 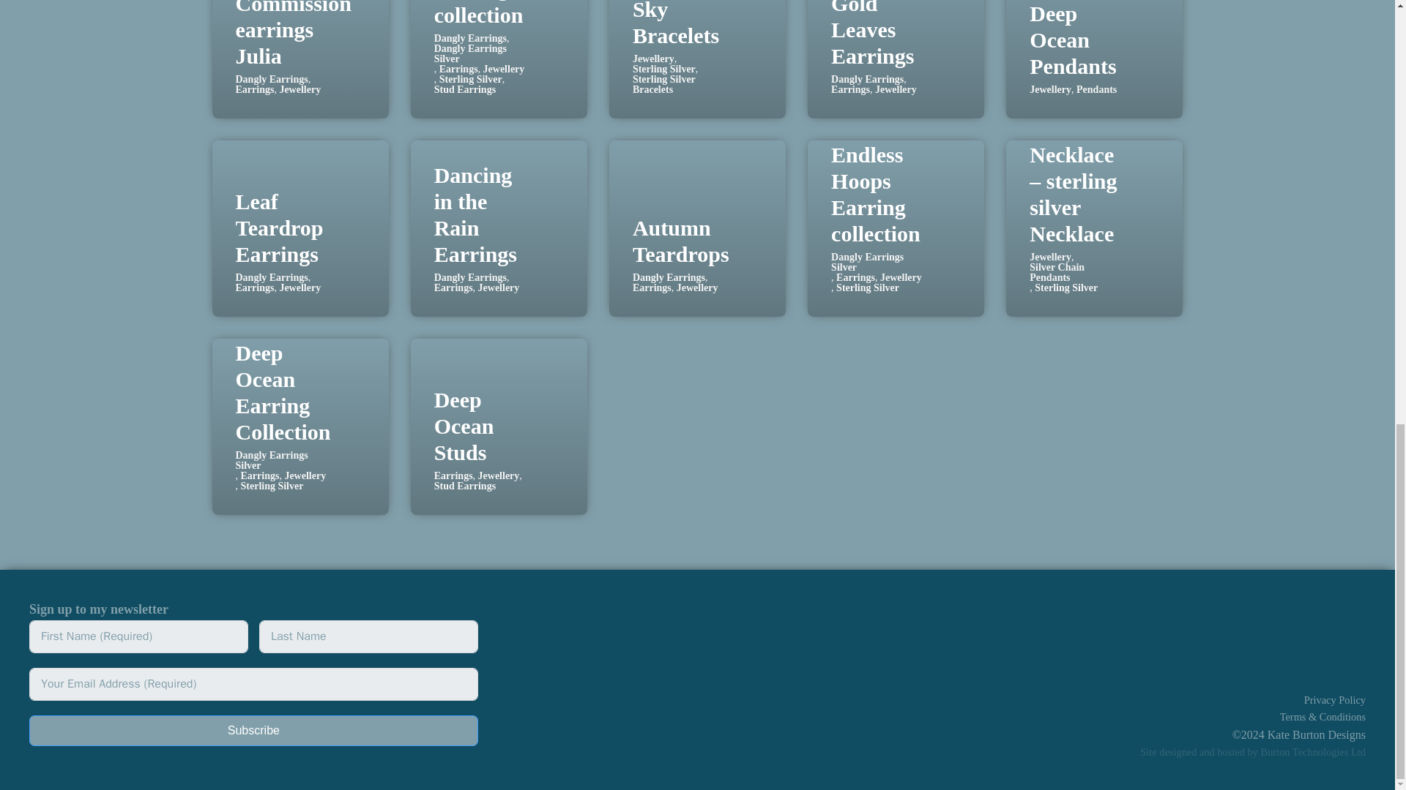 What do you see at coordinates (255, 89) in the screenshot?
I see `Earrings` at bounding box center [255, 89].